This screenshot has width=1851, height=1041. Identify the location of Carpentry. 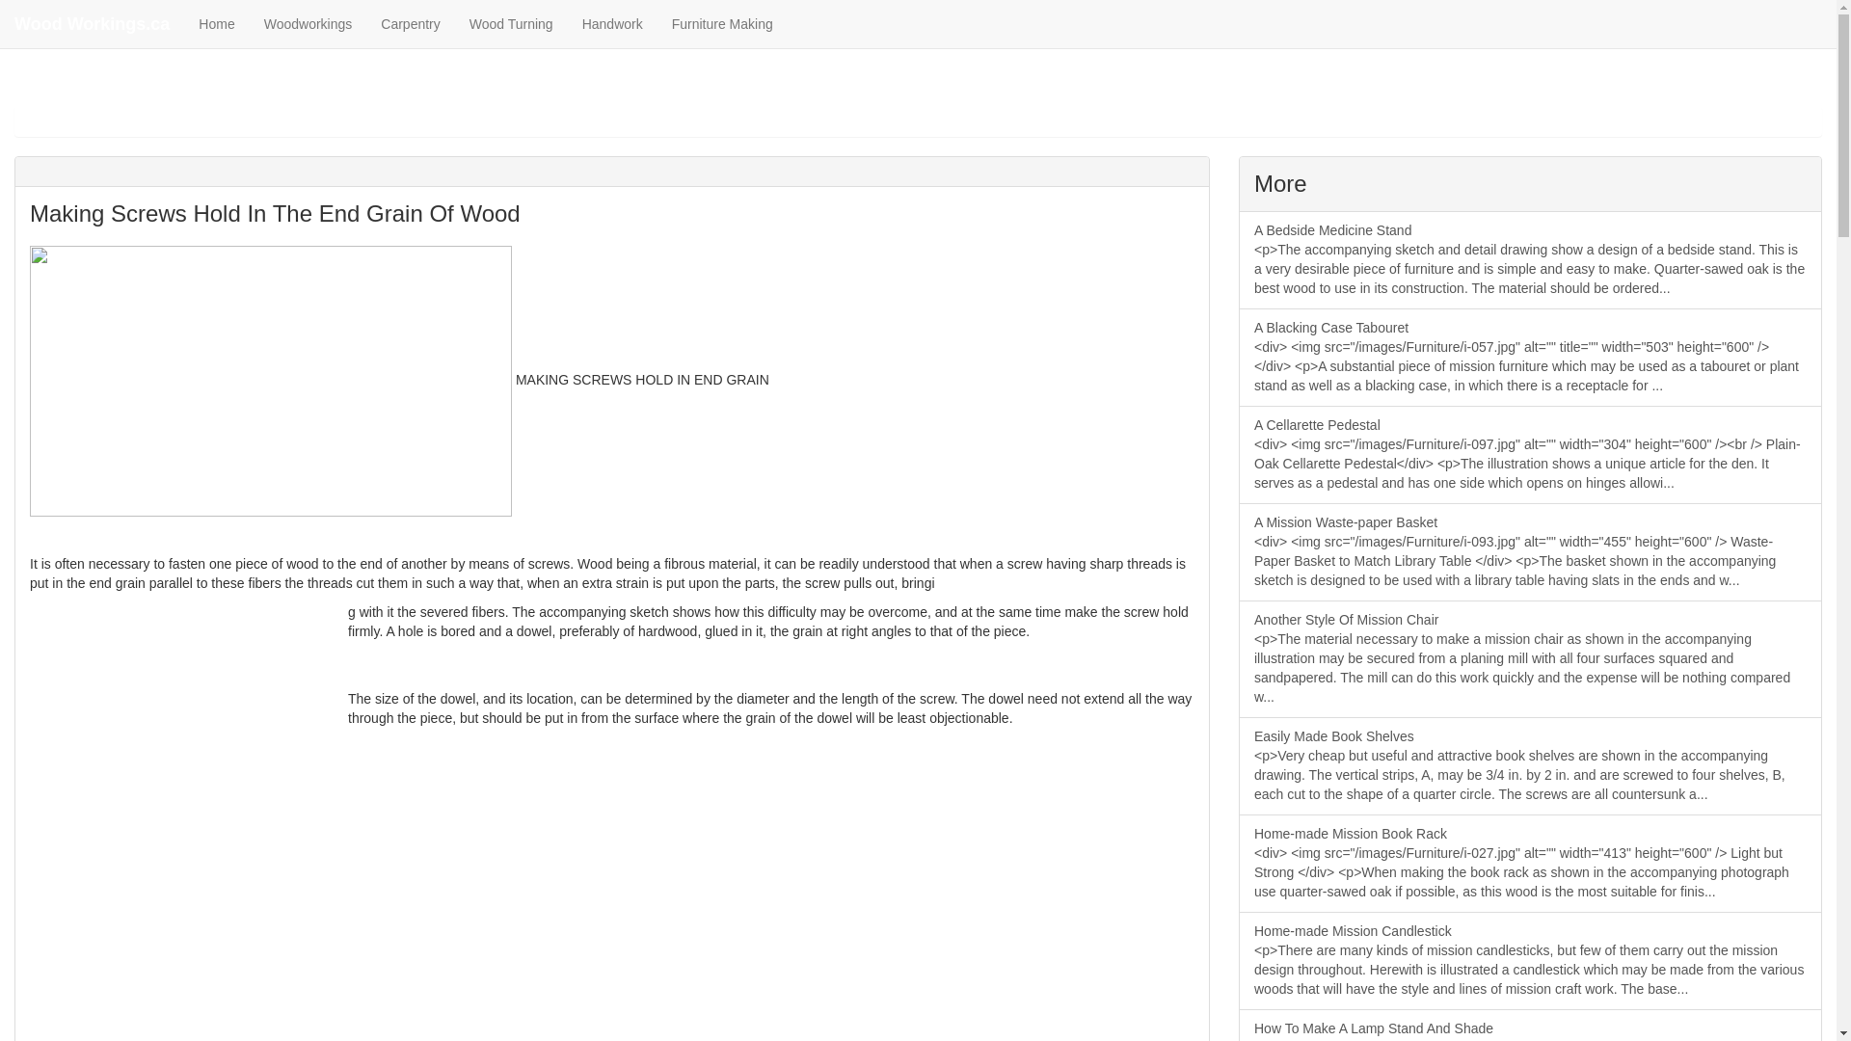
(410, 23).